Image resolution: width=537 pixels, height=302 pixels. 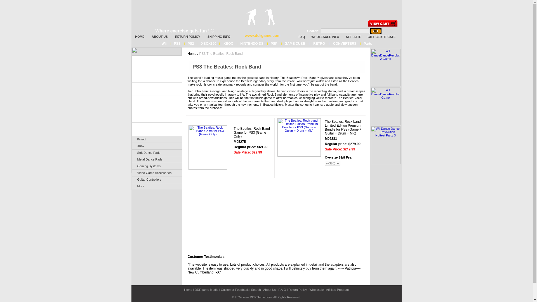 What do you see at coordinates (299, 37) in the screenshot?
I see `FAQ` at bounding box center [299, 37].